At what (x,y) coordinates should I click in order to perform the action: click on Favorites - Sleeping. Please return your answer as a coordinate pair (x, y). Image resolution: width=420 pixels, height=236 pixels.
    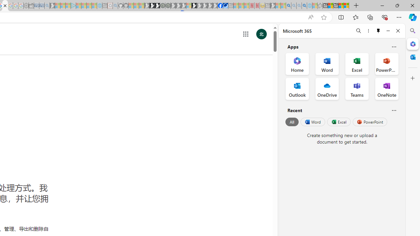
    Looking at the image, I should click on (320, 6).